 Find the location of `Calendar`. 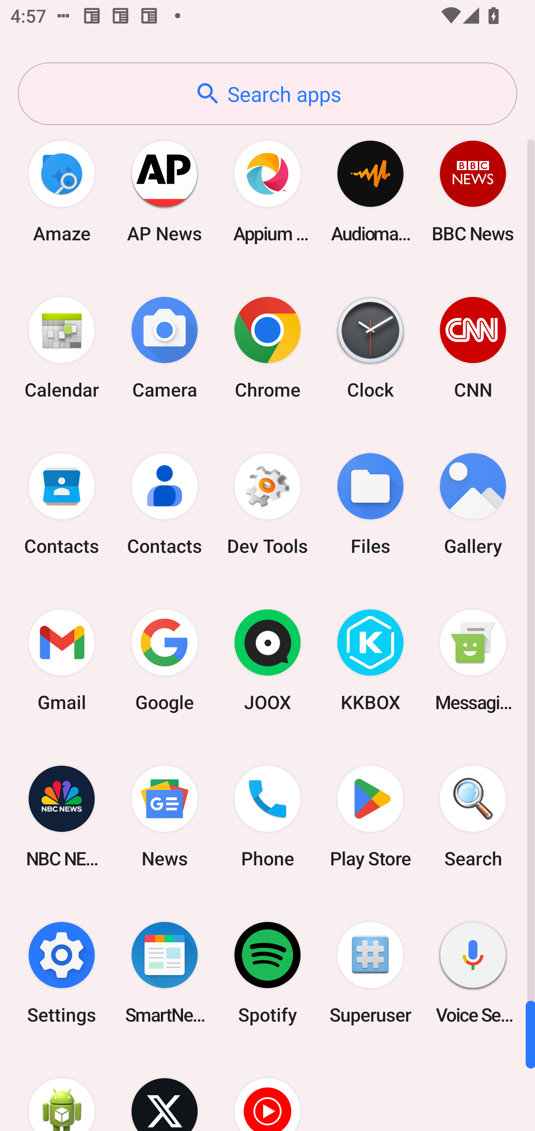

Calendar is located at coordinates (62, 347).